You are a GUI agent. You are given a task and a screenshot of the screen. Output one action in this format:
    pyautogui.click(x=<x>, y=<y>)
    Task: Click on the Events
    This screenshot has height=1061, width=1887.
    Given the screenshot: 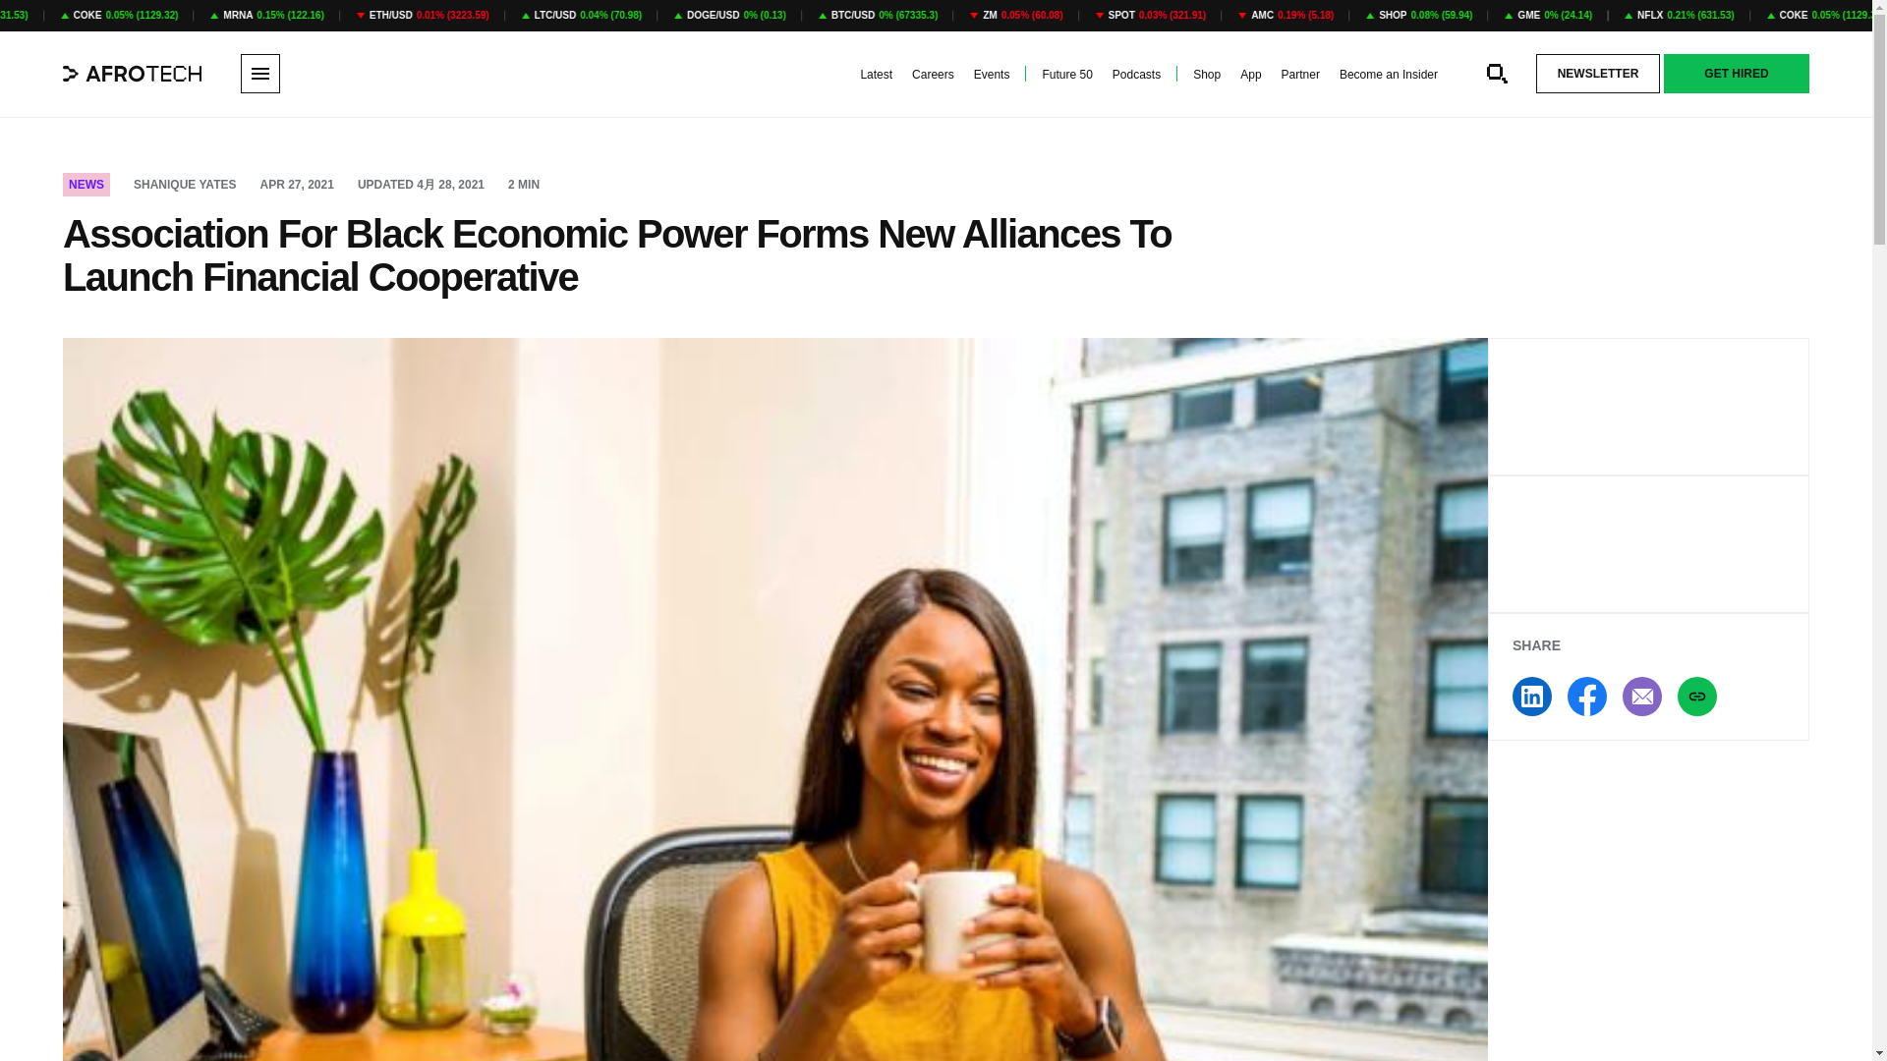 What is the action you would take?
    pyautogui.click(x=991, y=75)
    